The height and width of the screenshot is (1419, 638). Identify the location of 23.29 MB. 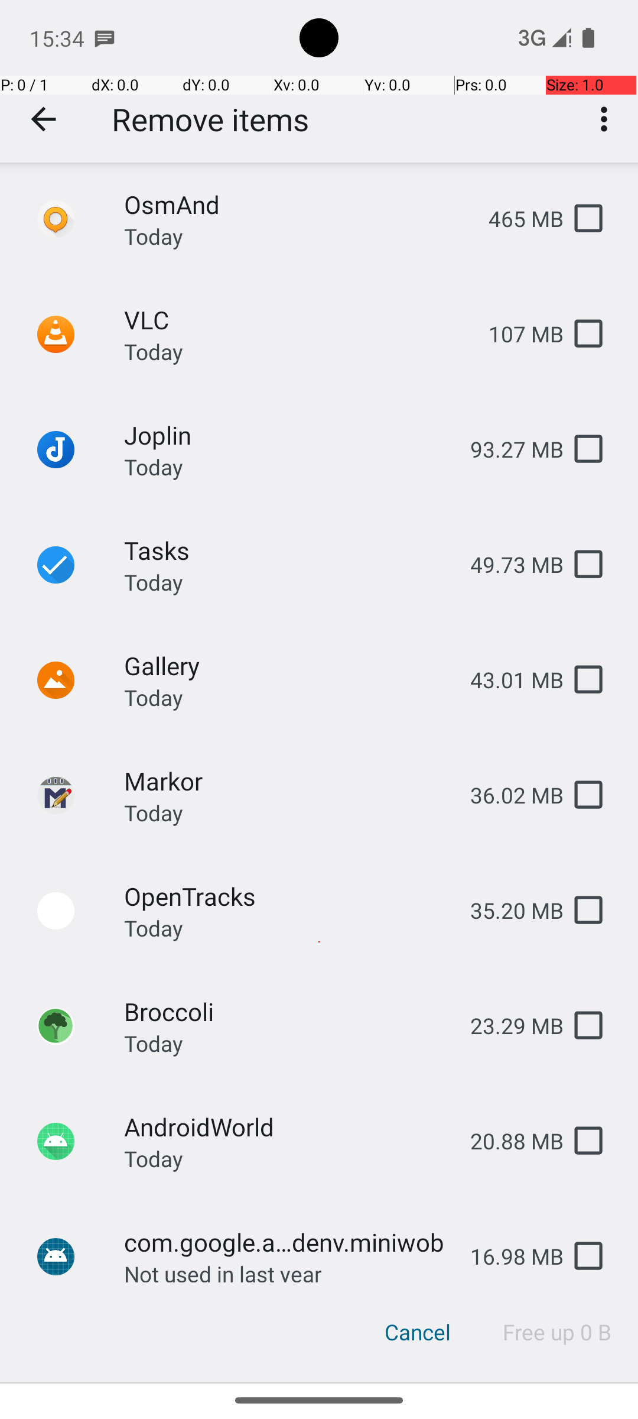
(507, 1025).